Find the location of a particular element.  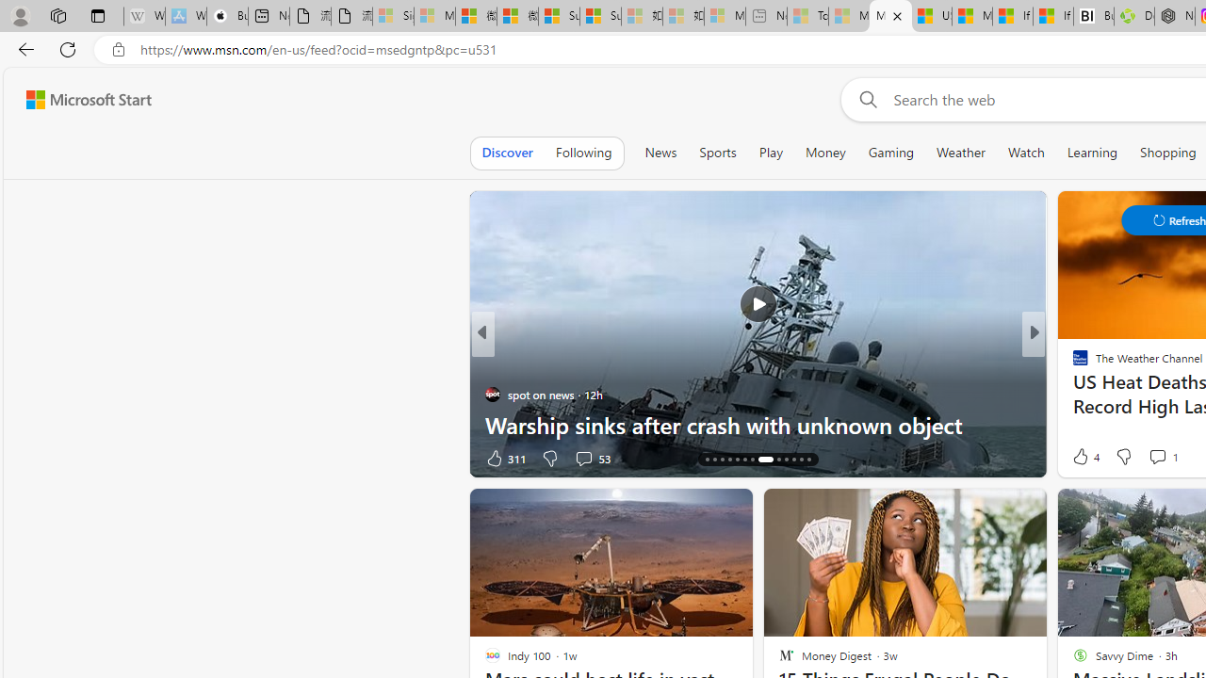

Sign in to your Microsoft account - Sleeping is located at coordinates (393, 17).